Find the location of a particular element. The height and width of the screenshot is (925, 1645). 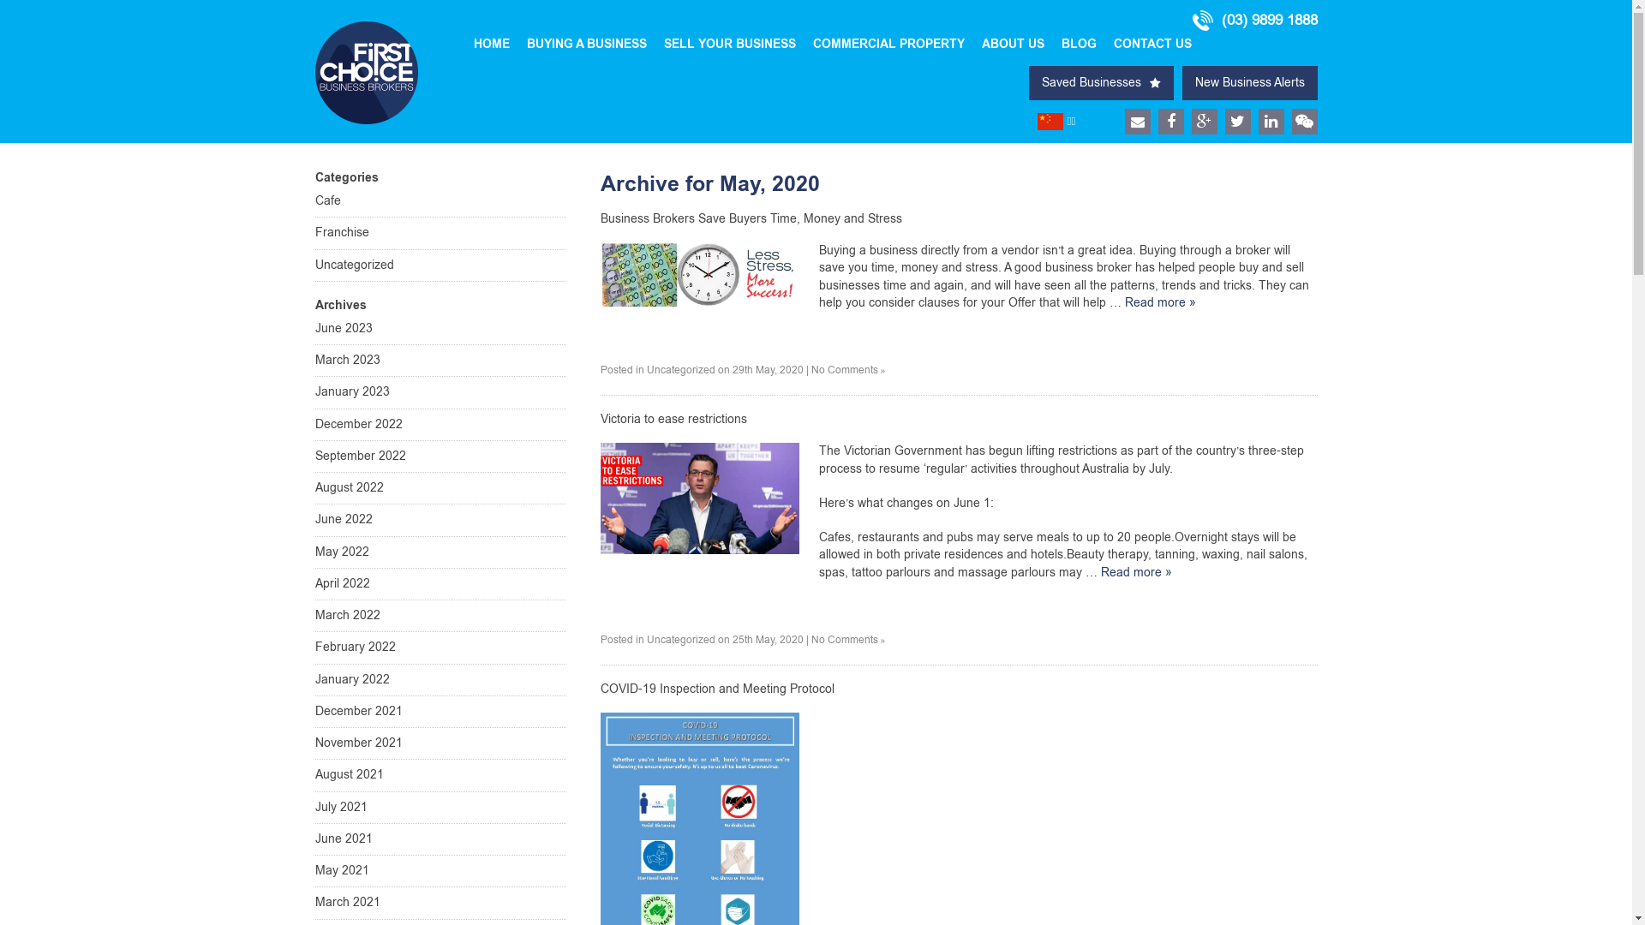

Franchise is located at coordinates (440, 233).